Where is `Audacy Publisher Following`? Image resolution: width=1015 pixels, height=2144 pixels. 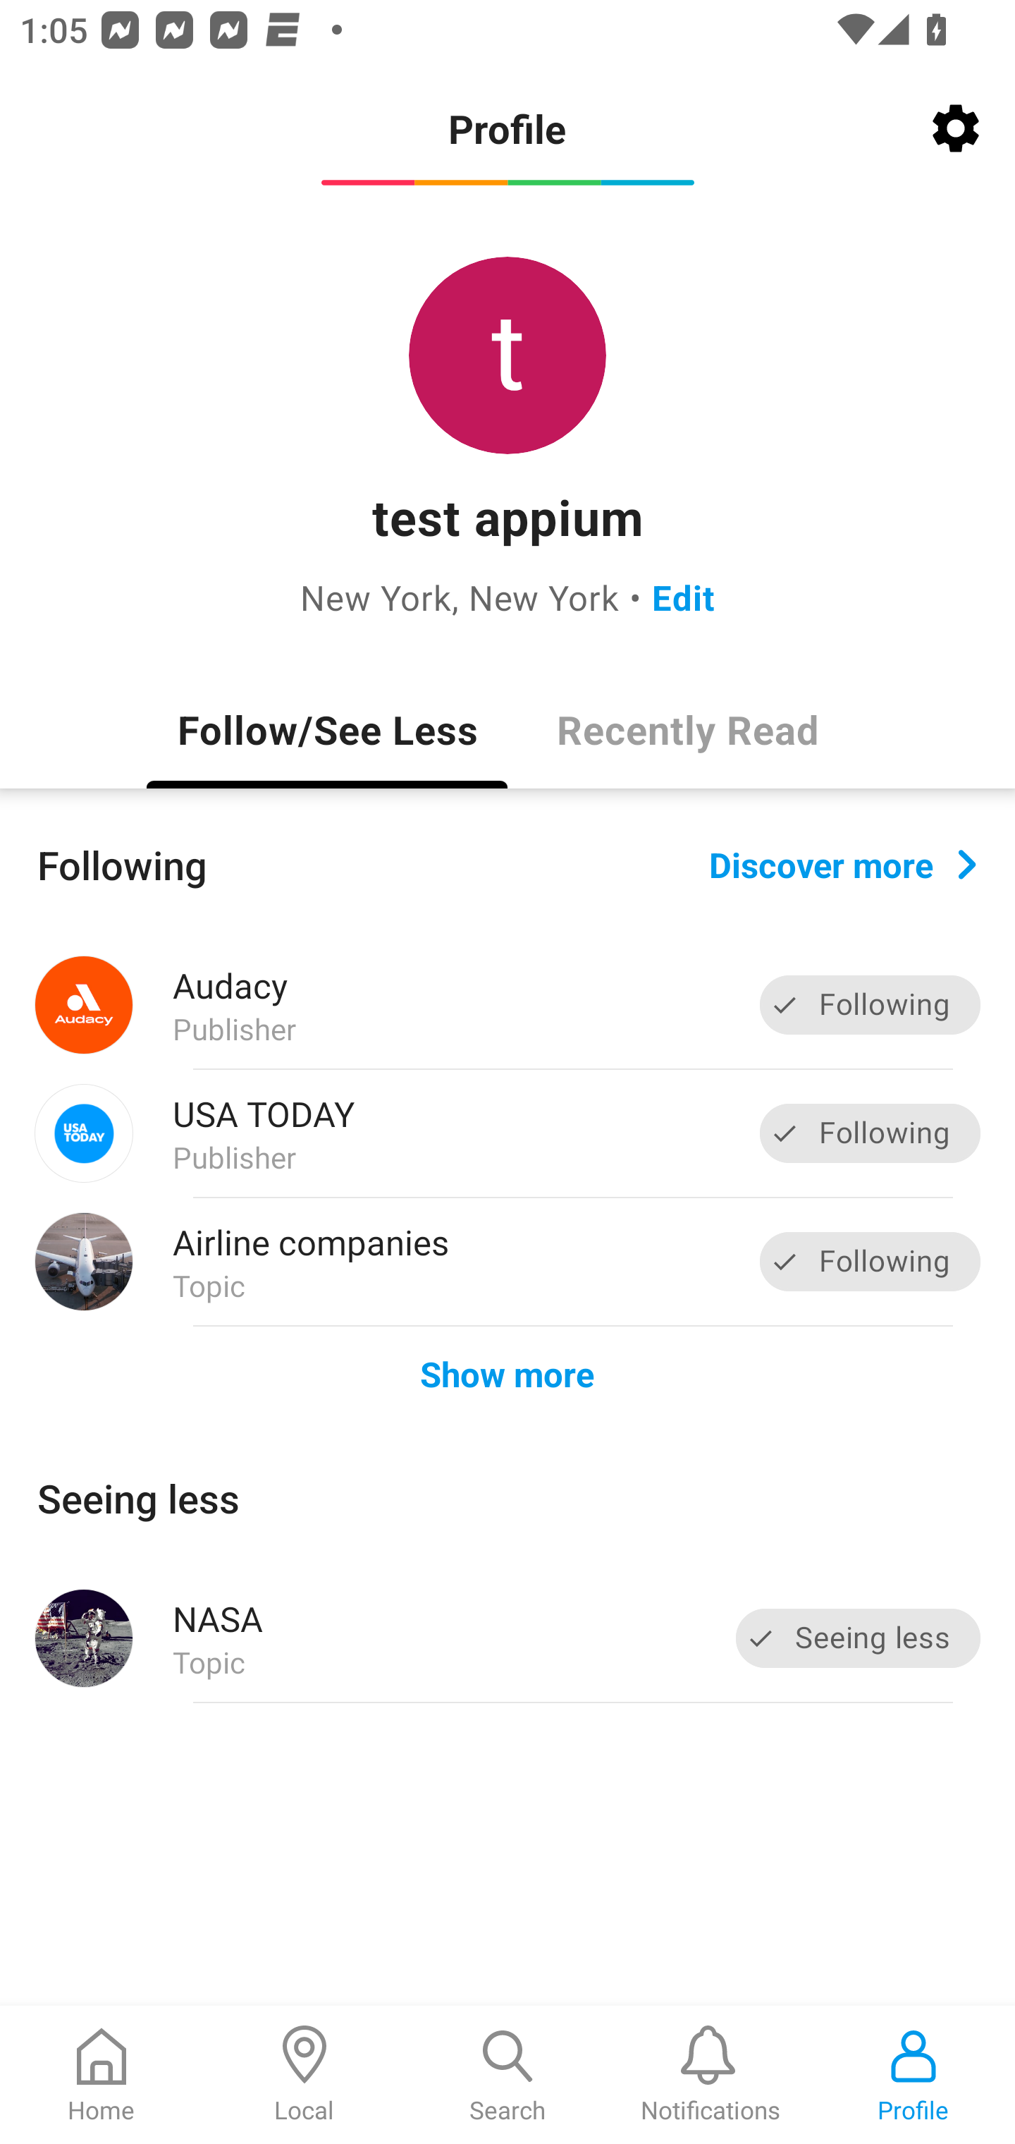 Audacy Publisher Following is located at coordinates (508, 1005).